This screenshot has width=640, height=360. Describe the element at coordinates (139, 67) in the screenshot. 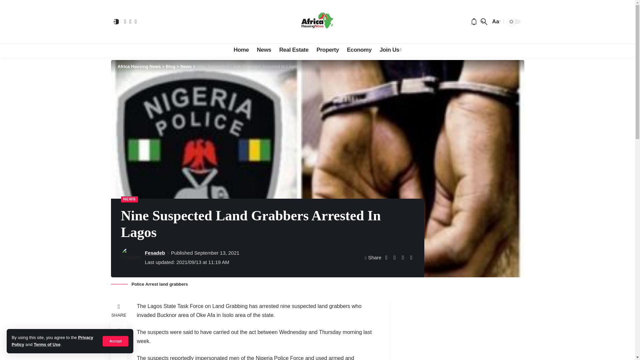

I see `Go to Africa Housing News.` at that location.